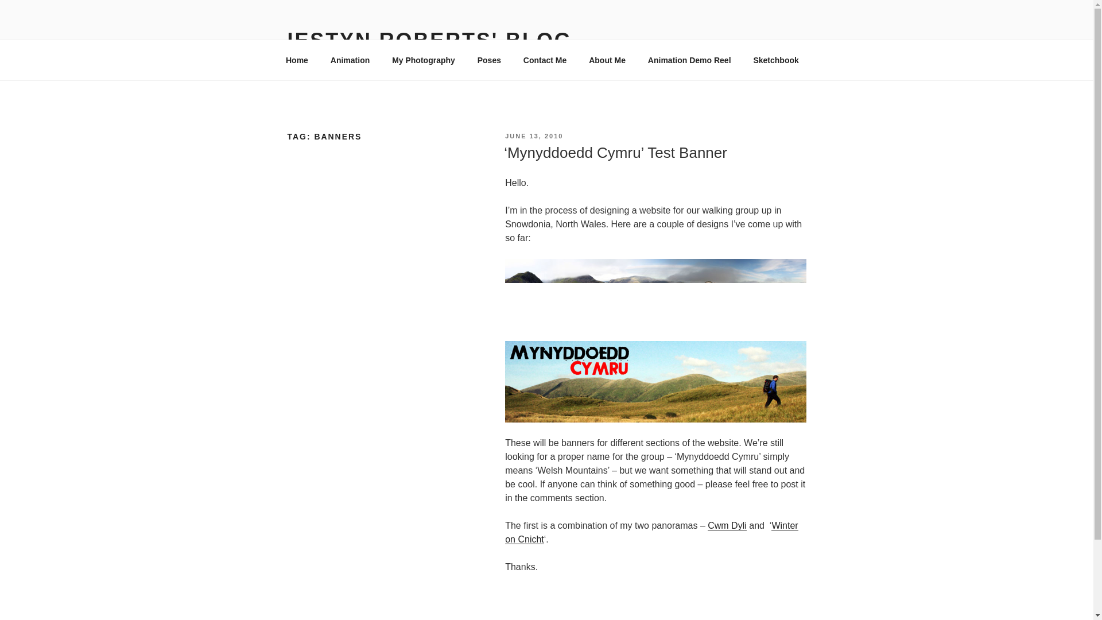 This screenshot has width=1102, height=620. I want to click on IESTYN ROBERTS' BLOG, so click(429, 40).